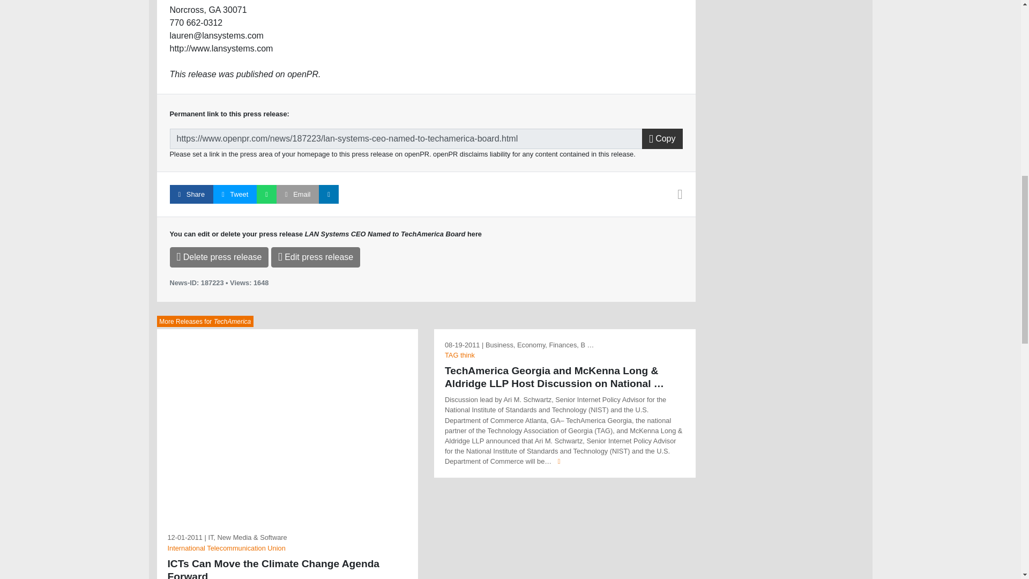  What do you see at coordinates (191, 194) in the screenshot?
I see `Facebook` at bounding box center [191, 194].